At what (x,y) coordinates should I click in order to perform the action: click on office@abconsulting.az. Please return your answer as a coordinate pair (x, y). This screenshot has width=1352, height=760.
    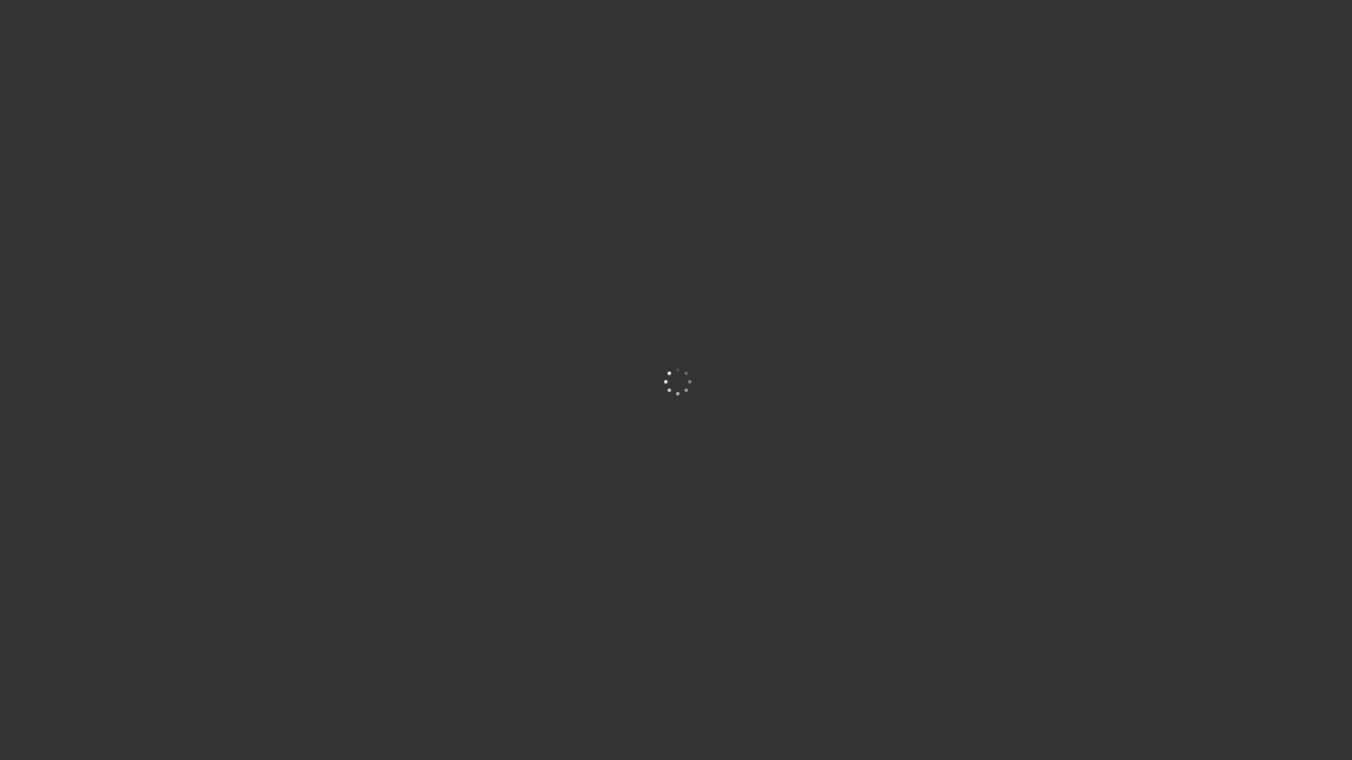
    Looking at the image, I should click on (499, 16).